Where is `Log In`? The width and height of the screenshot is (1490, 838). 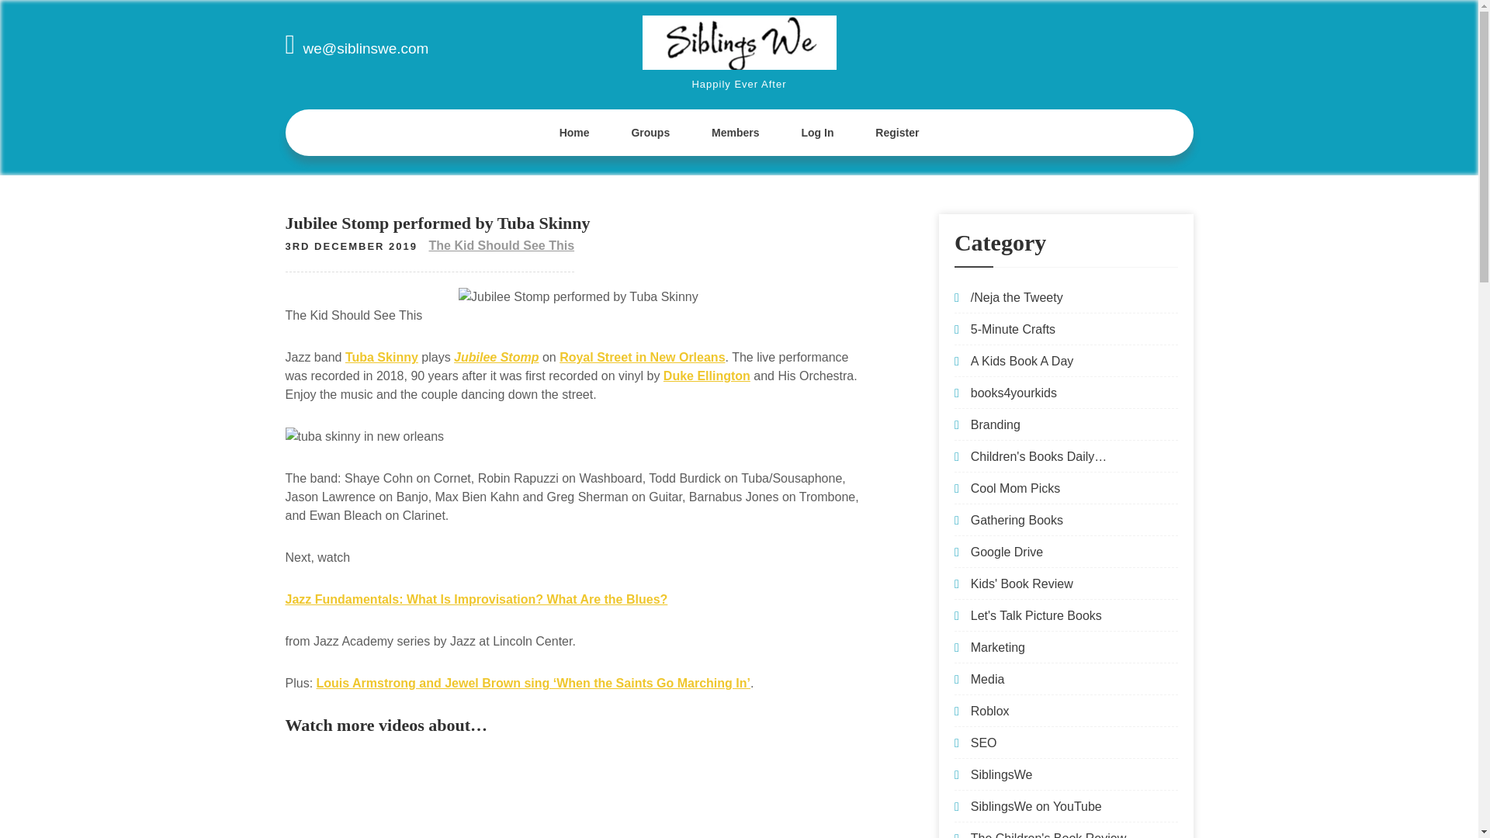 Log In is located at coordinates (816, 132).